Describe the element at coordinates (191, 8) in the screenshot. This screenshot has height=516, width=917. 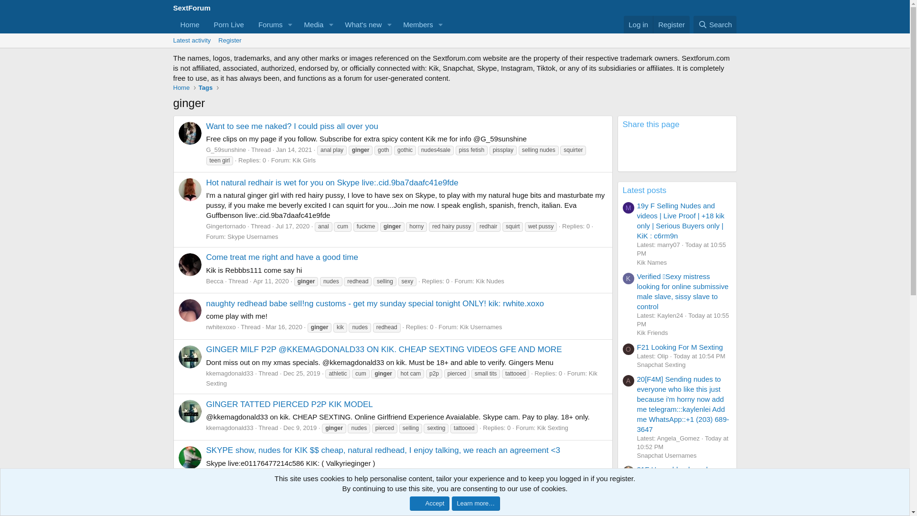
I see `Log in` at that location.